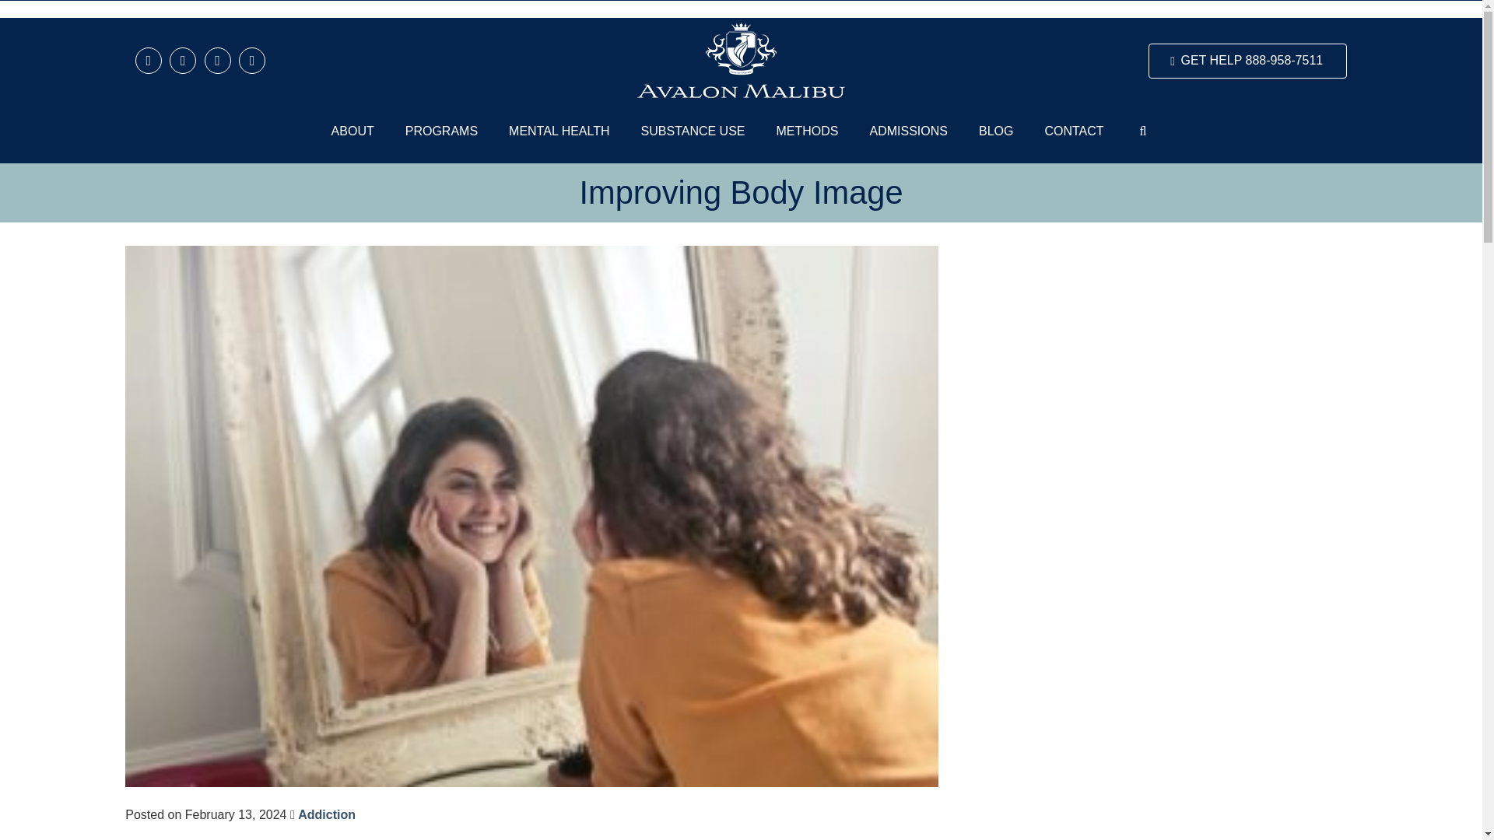 The image size is (1494, 840). What do you see at coordinates (441, 131) in the screenshot?
I see `PROGRAMS` at bounding box center [441, 131].